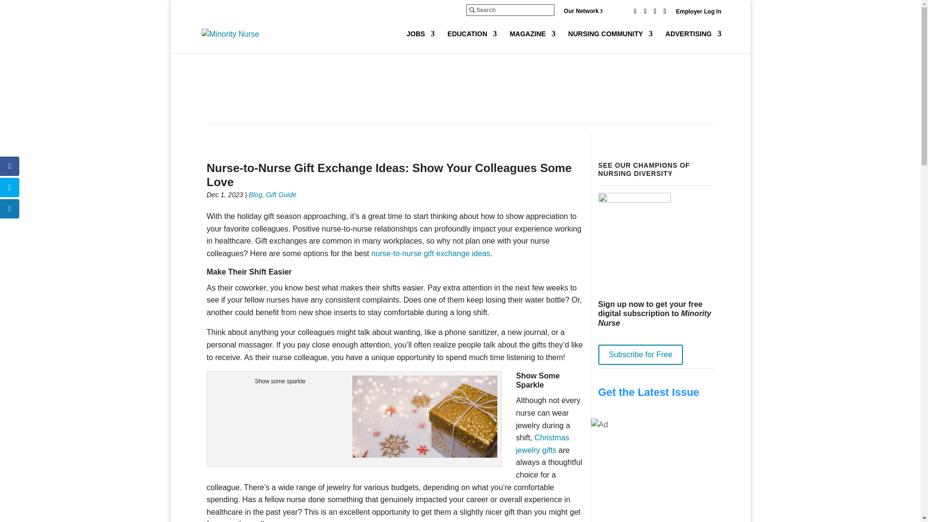  What do you see at coordinates (420, 42) in the screenshot?
I see `JOBS` at bounding box center [420, 42].